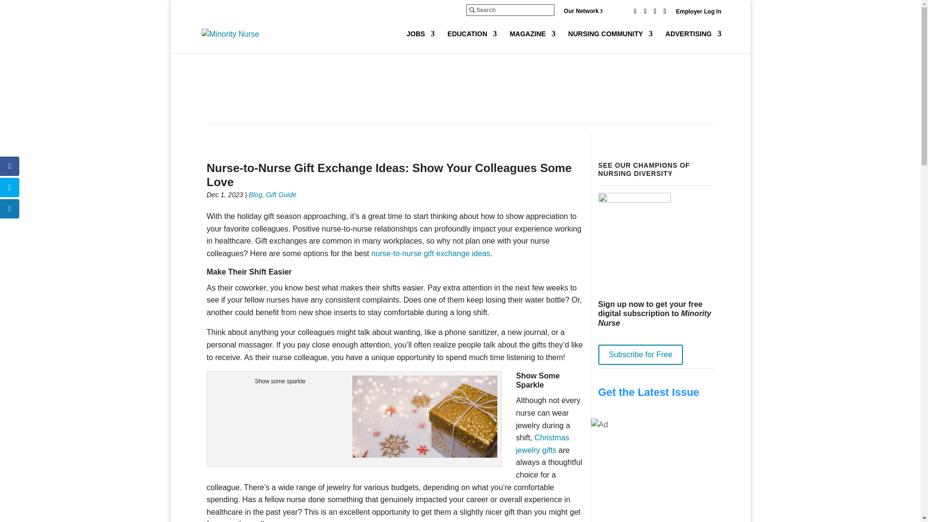  What do you see at coordinates (420, 42) in the screenshot?
I see `JOBS` at bounding box center [420, 42].